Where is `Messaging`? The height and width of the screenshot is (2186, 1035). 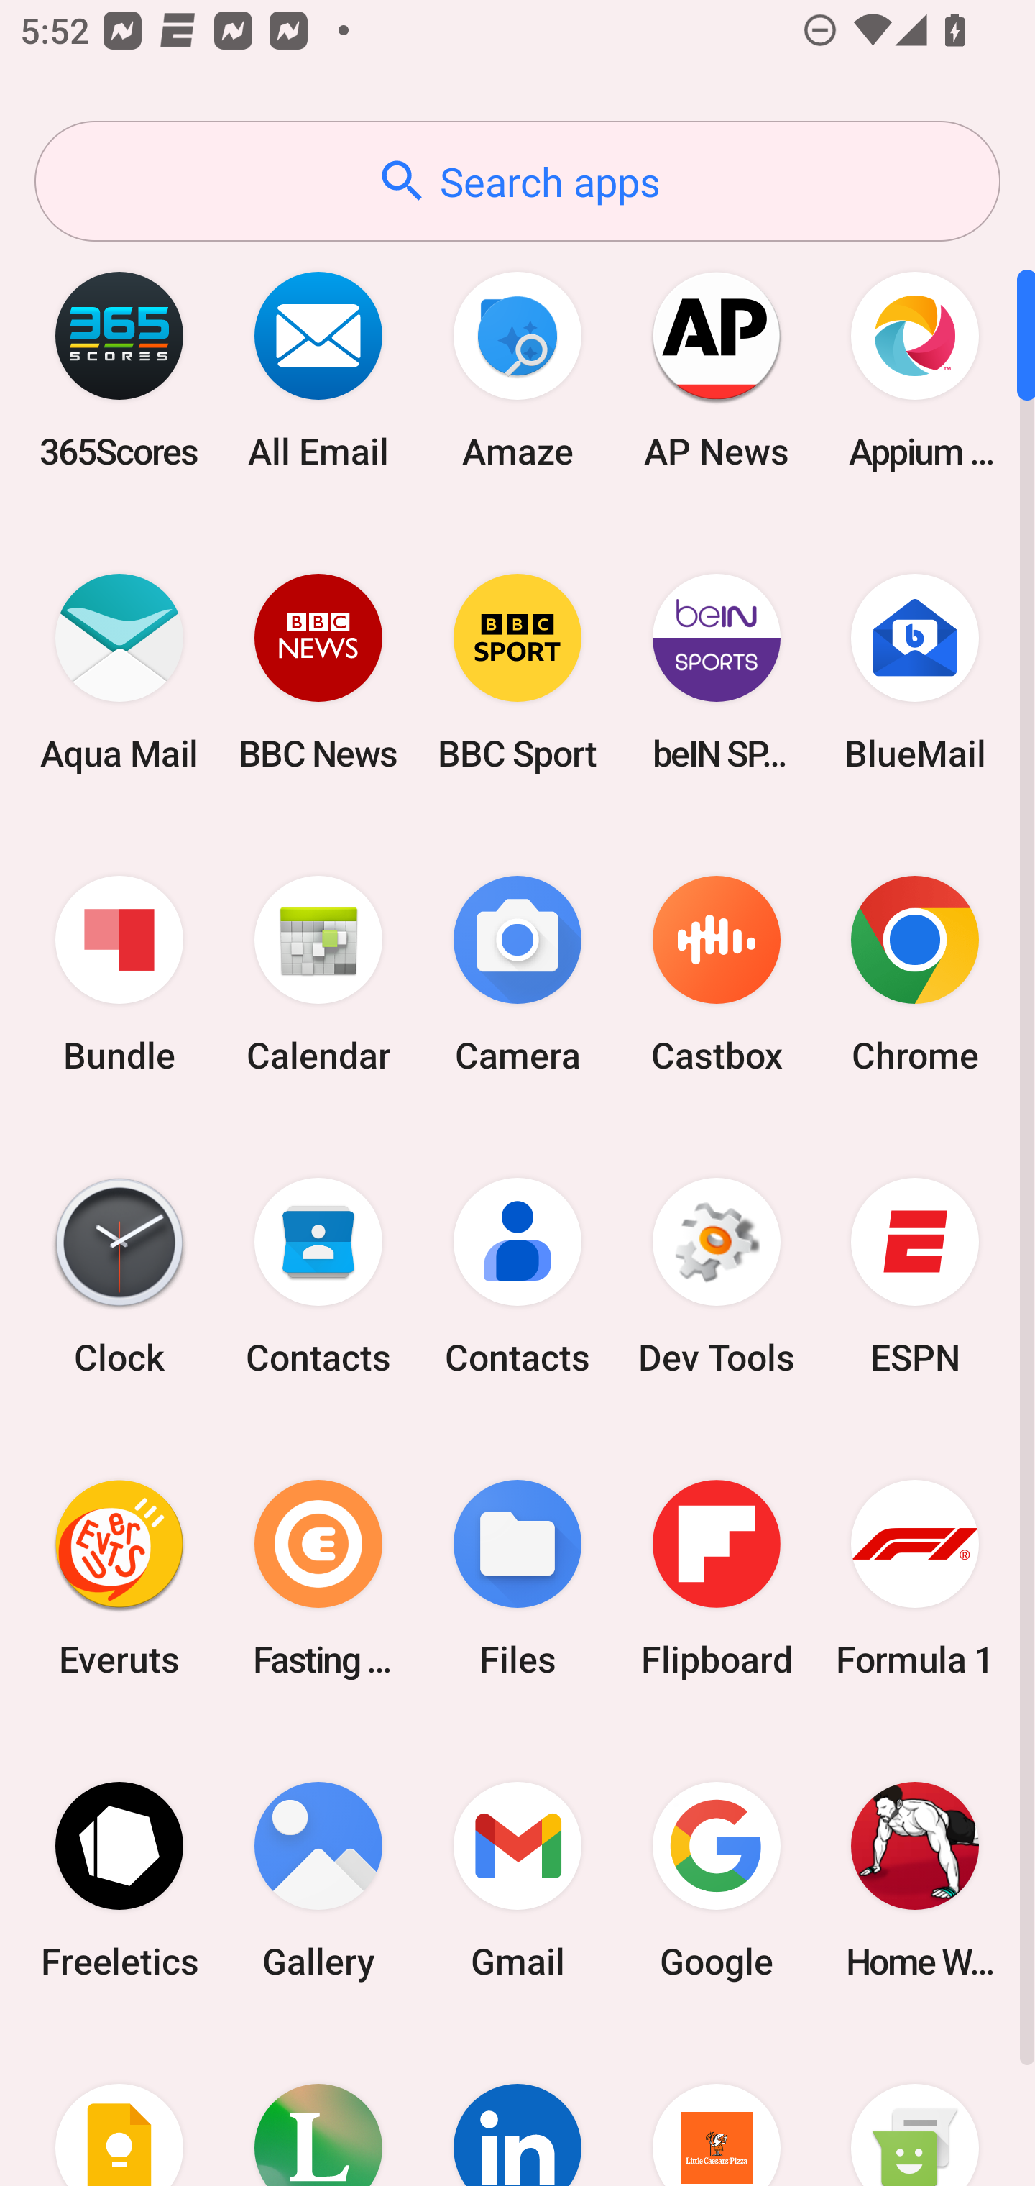
Messaging is located at coordinates (915, 2108).